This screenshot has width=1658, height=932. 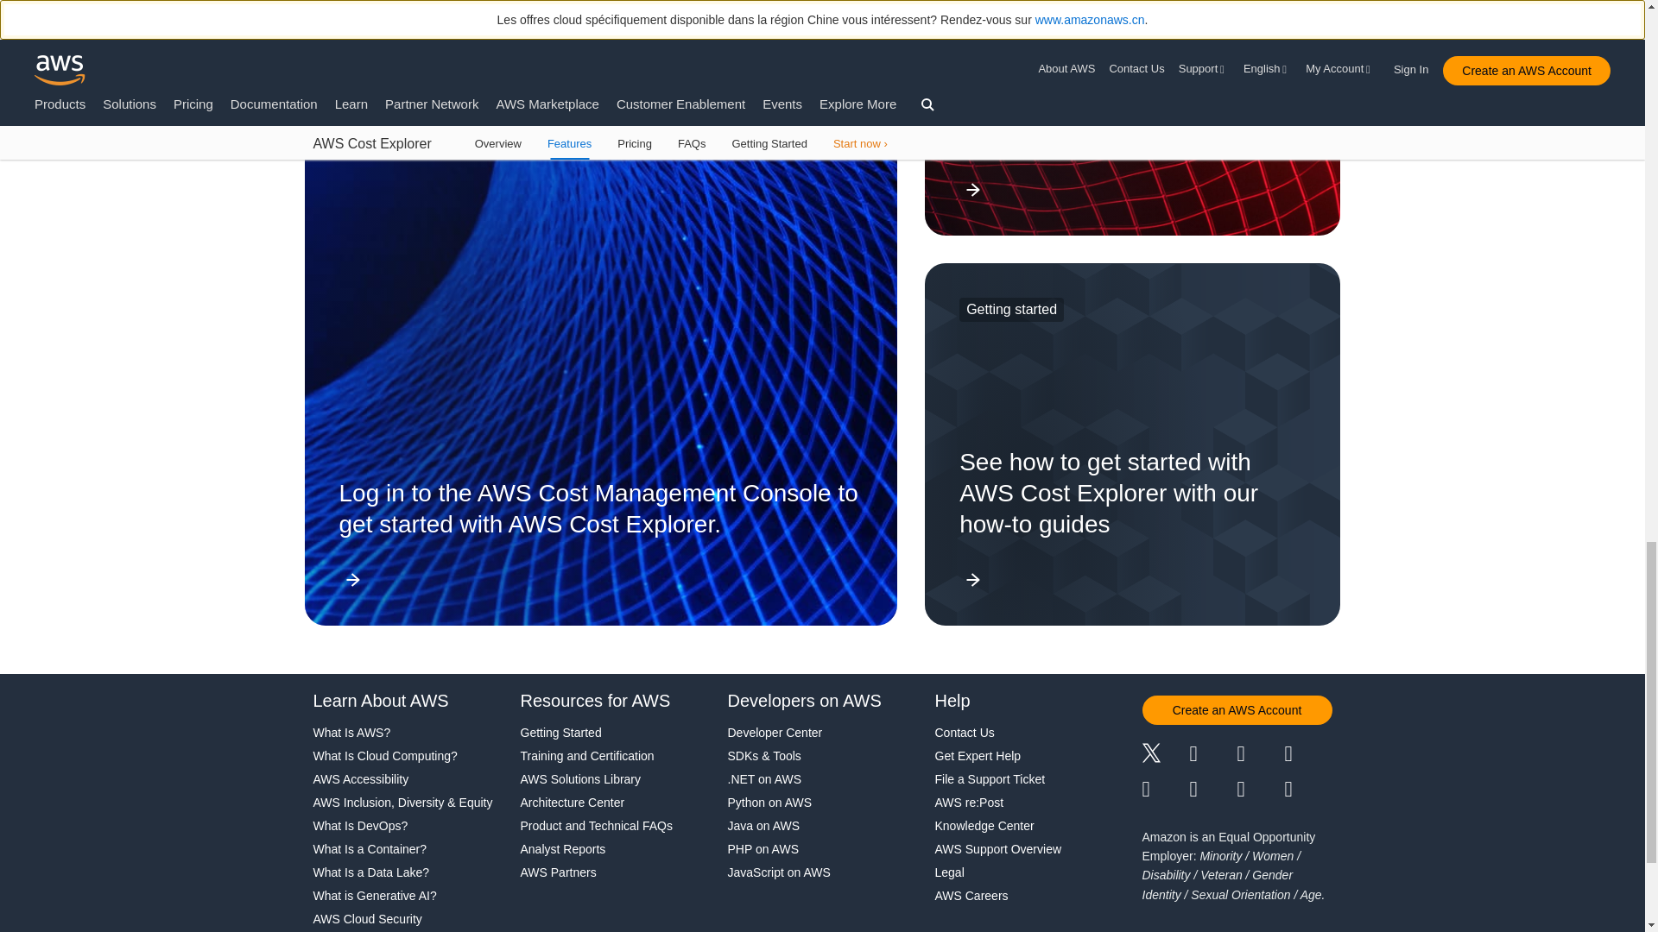 I want to click on Twitch, so click(x=1165, y=789).